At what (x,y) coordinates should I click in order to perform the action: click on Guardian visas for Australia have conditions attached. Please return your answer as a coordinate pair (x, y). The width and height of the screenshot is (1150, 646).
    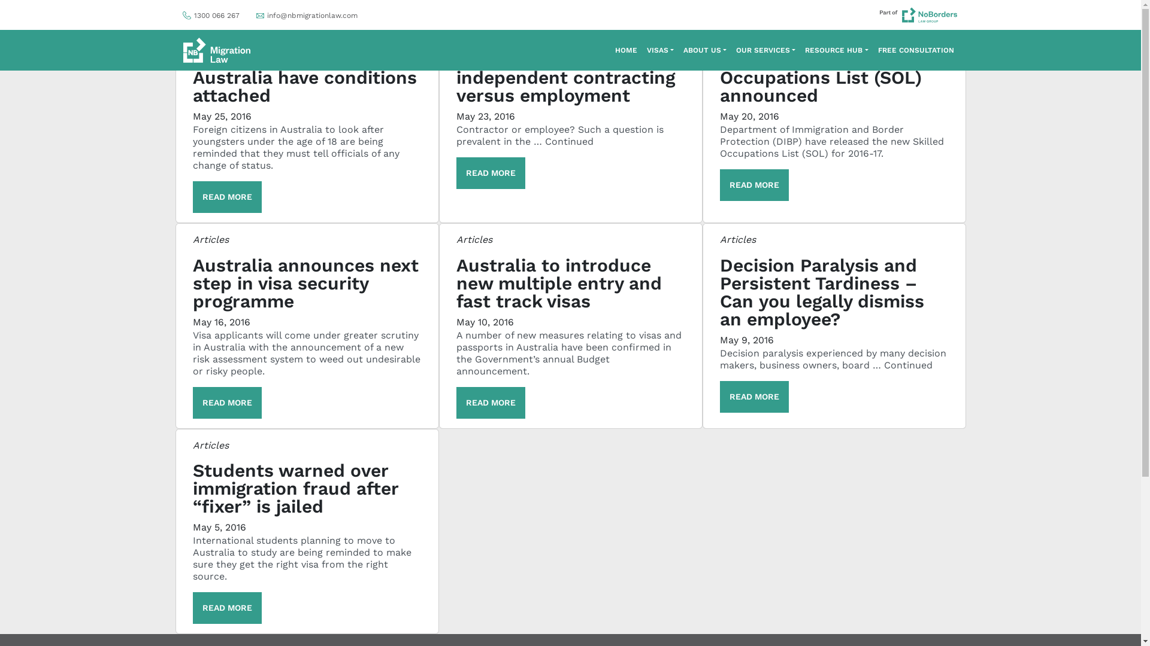
    Looking at the image, I should click on (305, 78).